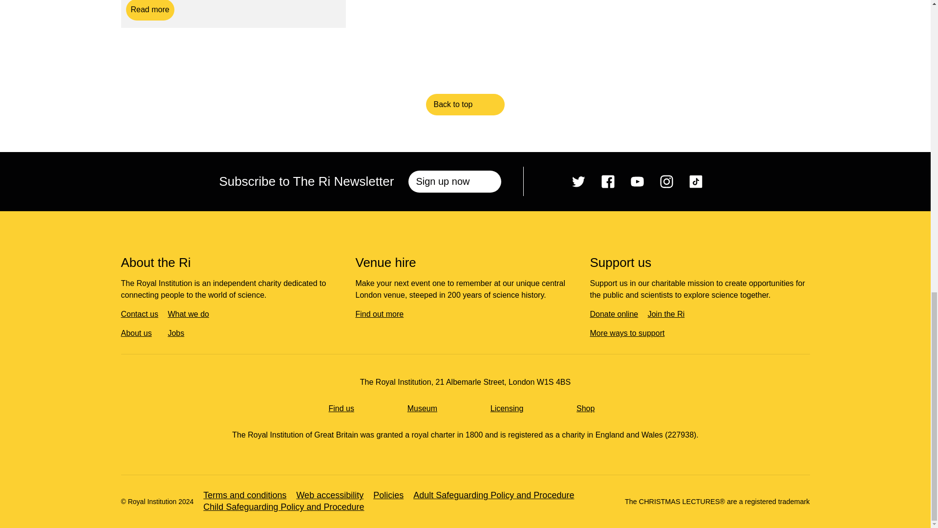 The height and width of the screenshot is (528, 938). Describe the element at coordinates (345, 408) in the screenshot. I see `Find us` at that location.